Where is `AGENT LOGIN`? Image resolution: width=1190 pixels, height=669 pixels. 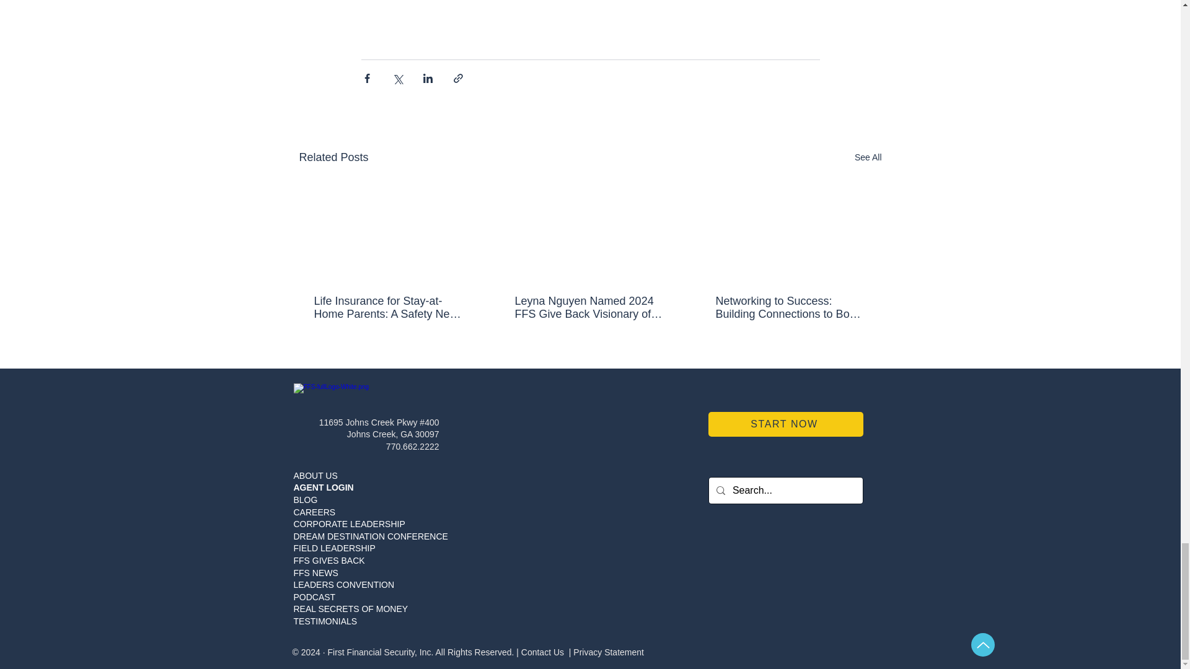 AGENT LOGIN is located at coordinates (324, 487).